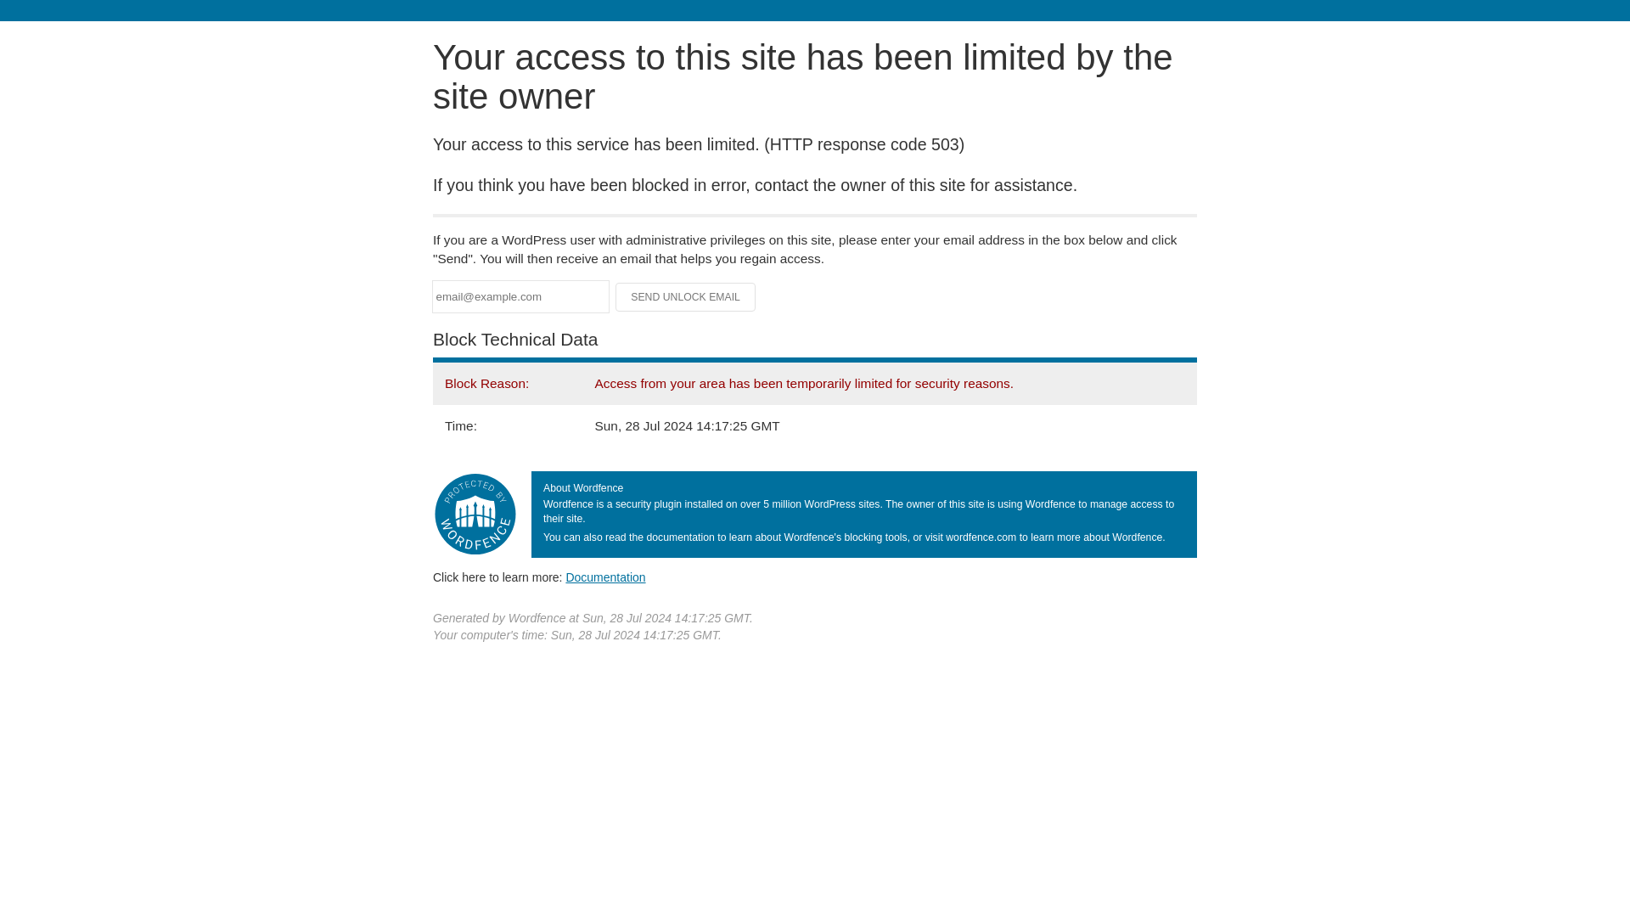 The image size is (1630, 917). What do you see at coordinates (686, 297) in the screenshot?
I see `Send Unlock Email` at bounding box center [686, 297].